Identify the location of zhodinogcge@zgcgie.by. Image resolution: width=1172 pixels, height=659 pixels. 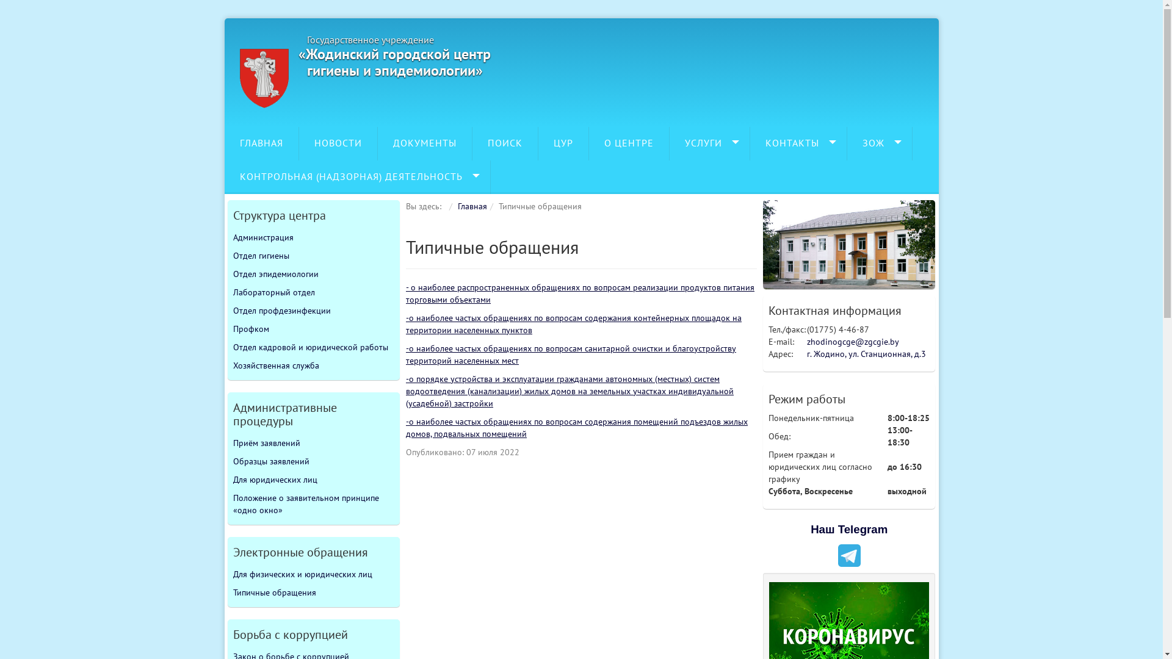
(853, 342).